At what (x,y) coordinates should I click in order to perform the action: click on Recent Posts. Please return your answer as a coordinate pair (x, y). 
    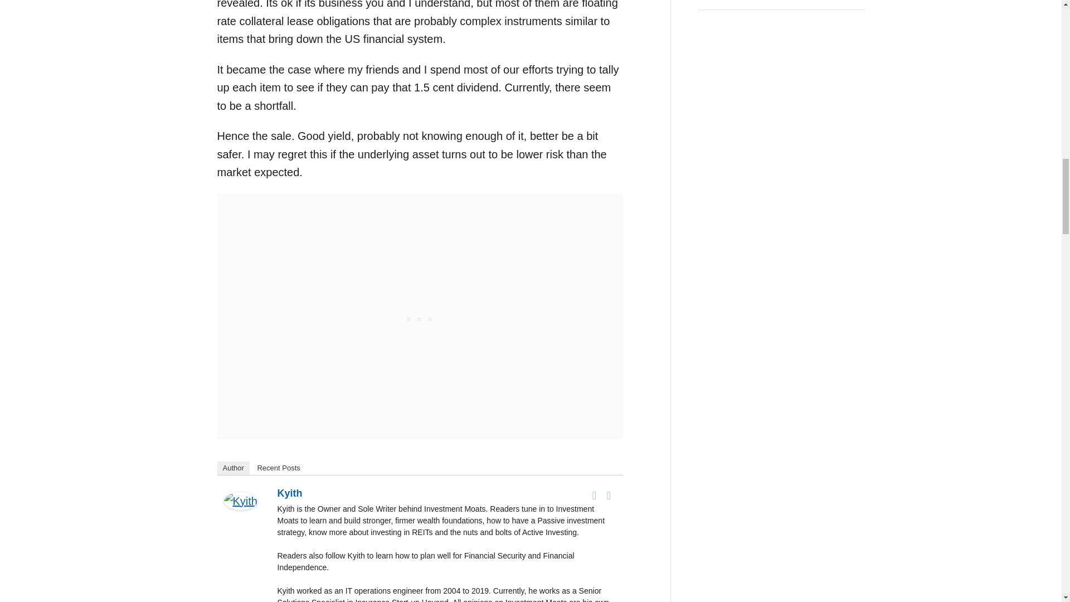
    Looking at the image, I should click on (278, 468).